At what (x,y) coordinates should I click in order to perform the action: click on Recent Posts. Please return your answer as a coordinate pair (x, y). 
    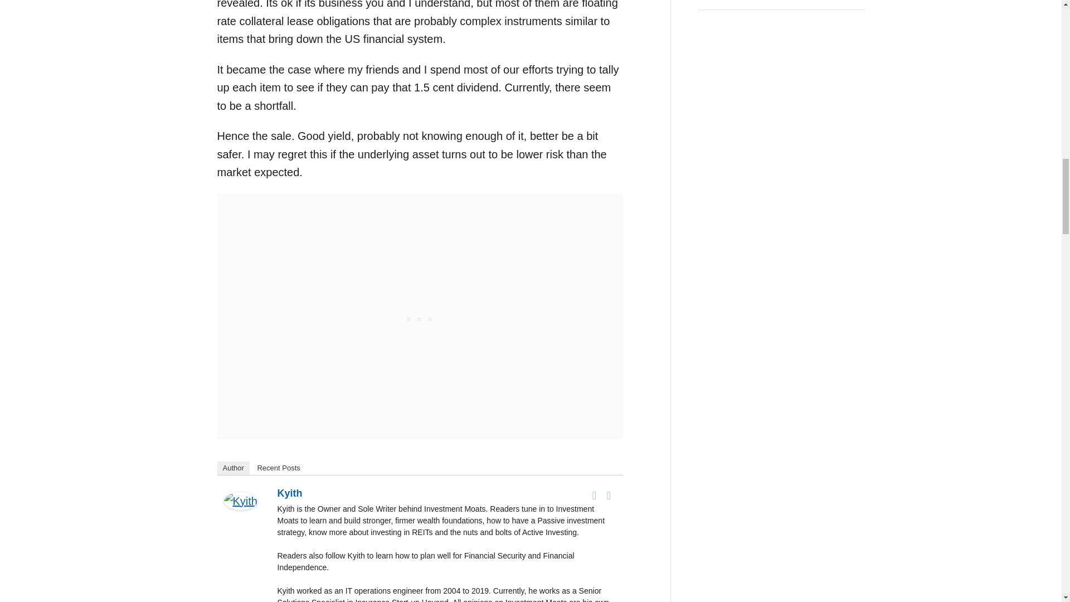
    Looking at the image, I should click on (278, 468).